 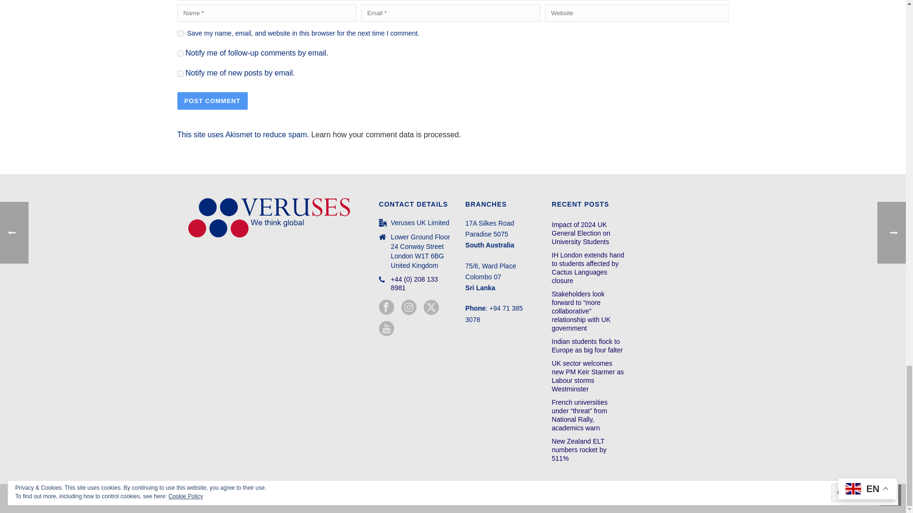 What do you see at coordinates (180, 74) in the screenshot?
I see `subscribe` at bounding box center [180, 74].